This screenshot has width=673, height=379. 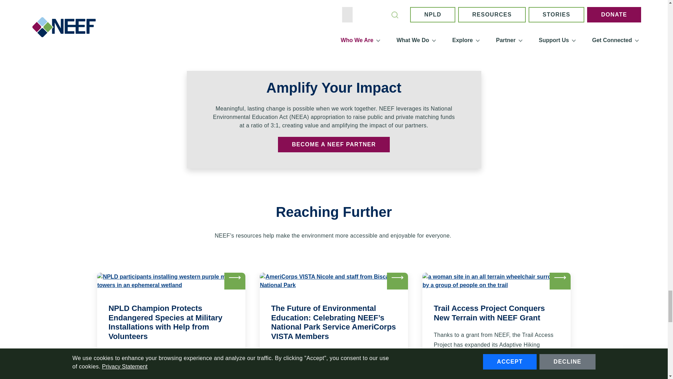 I want to click on Partner with NEEF Form, so click(x=334, y=145).